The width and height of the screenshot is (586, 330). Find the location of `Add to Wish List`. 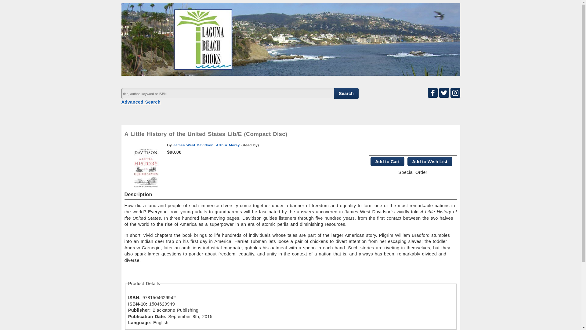

Add to Wish List is located at coordinates (430, 162).